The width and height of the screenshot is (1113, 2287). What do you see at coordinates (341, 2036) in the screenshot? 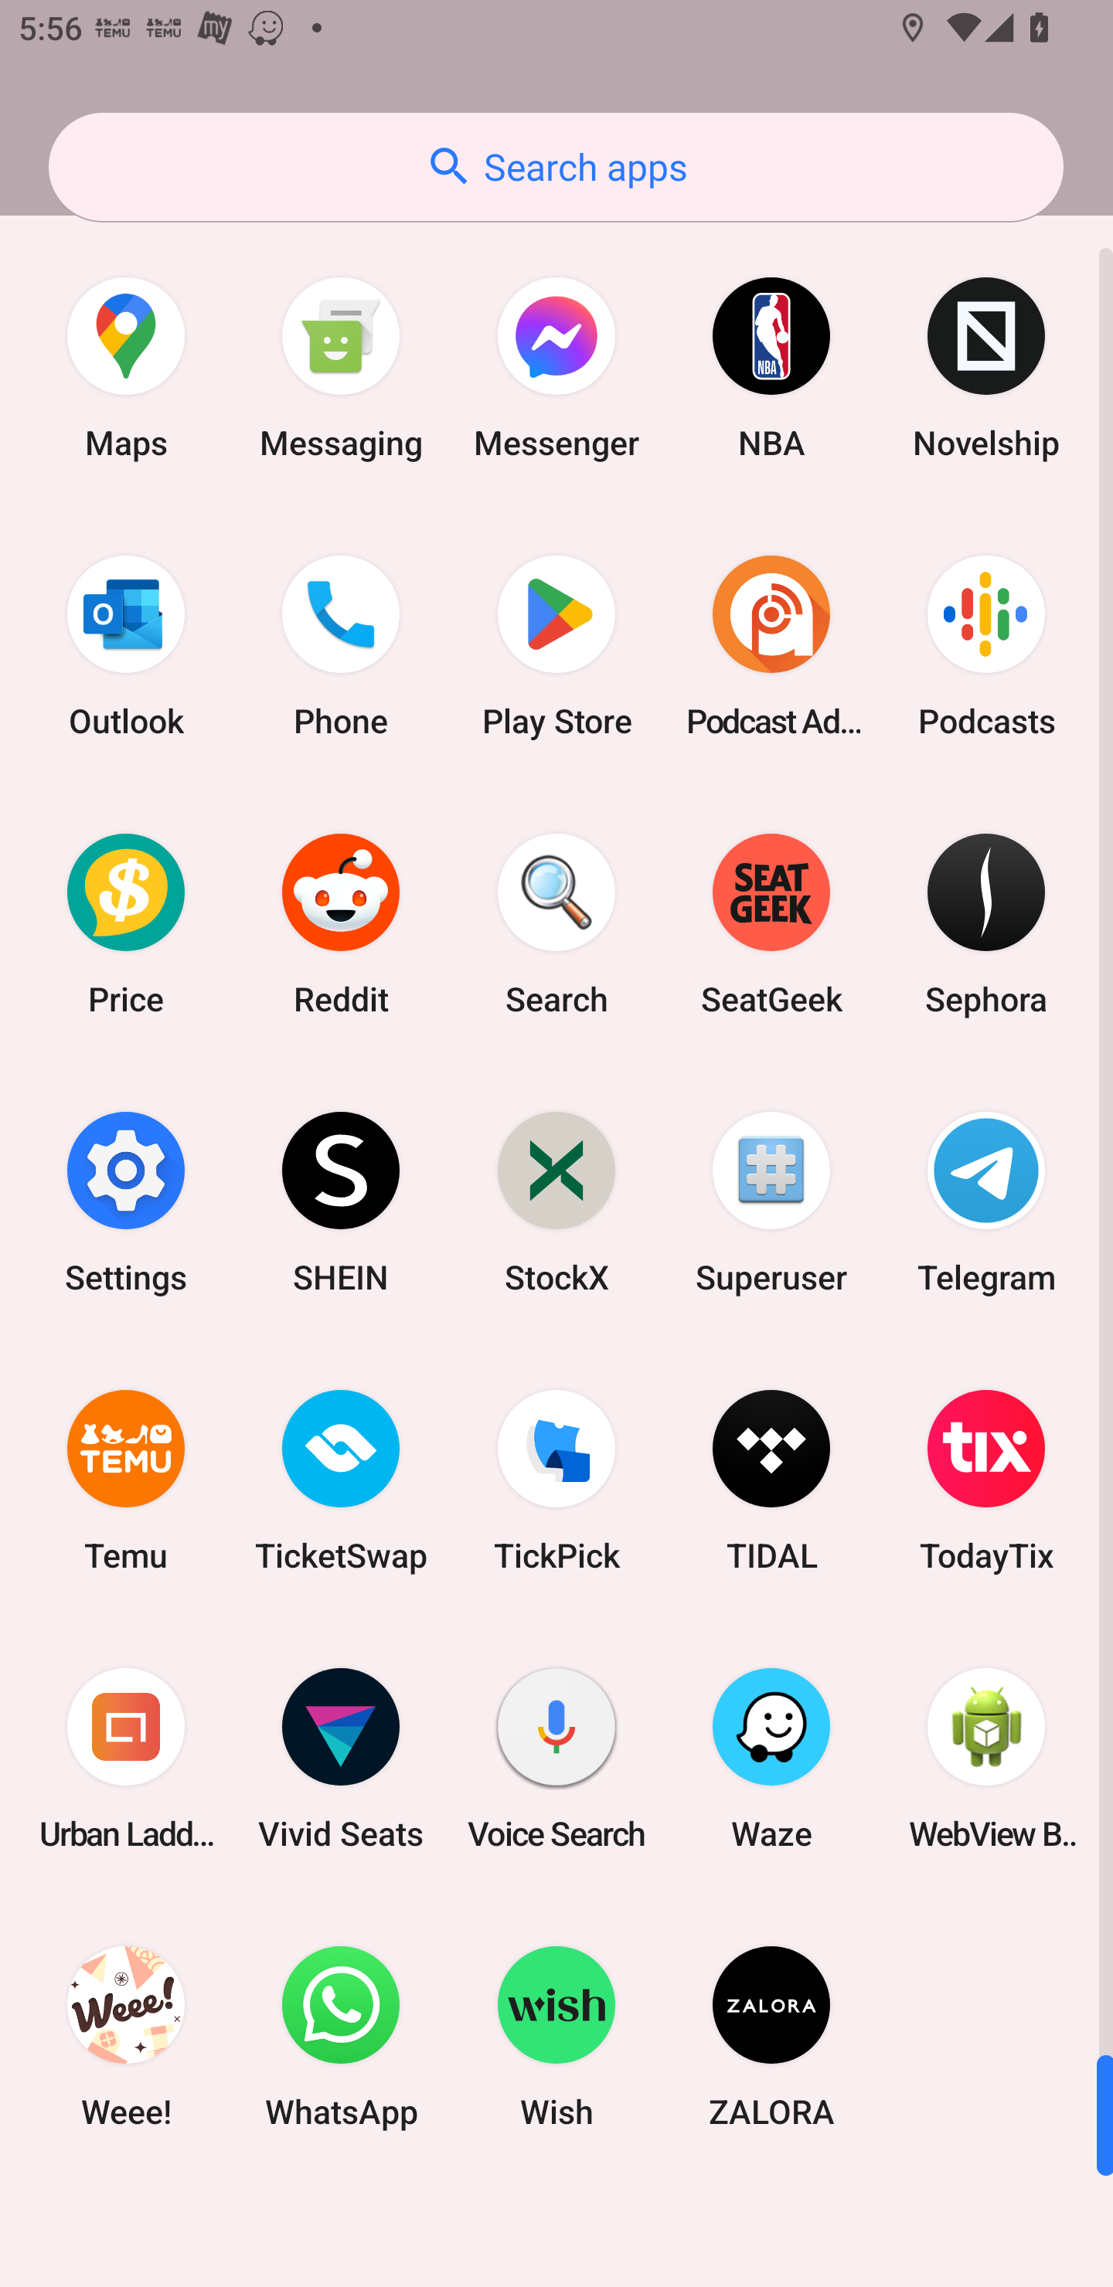
I see `WhatsApp` at bounding box center [341, 2036].